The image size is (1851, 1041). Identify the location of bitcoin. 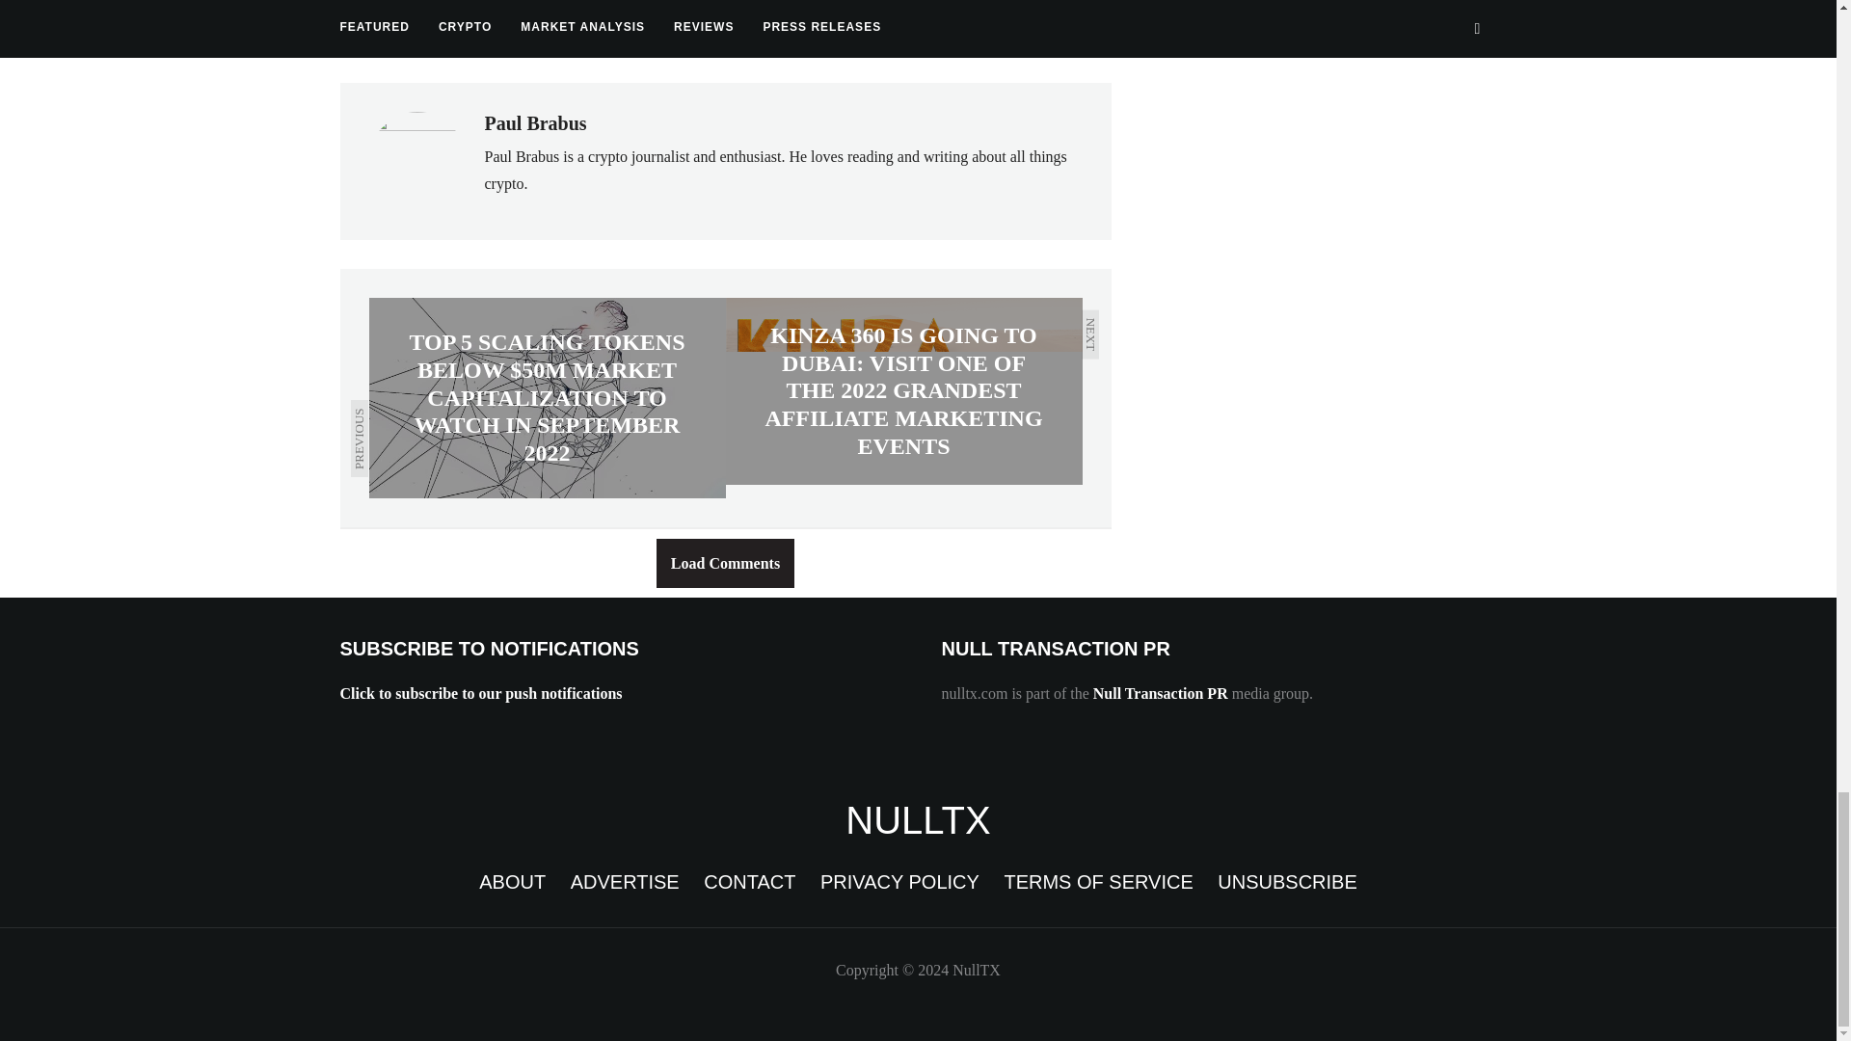
(378, 33).